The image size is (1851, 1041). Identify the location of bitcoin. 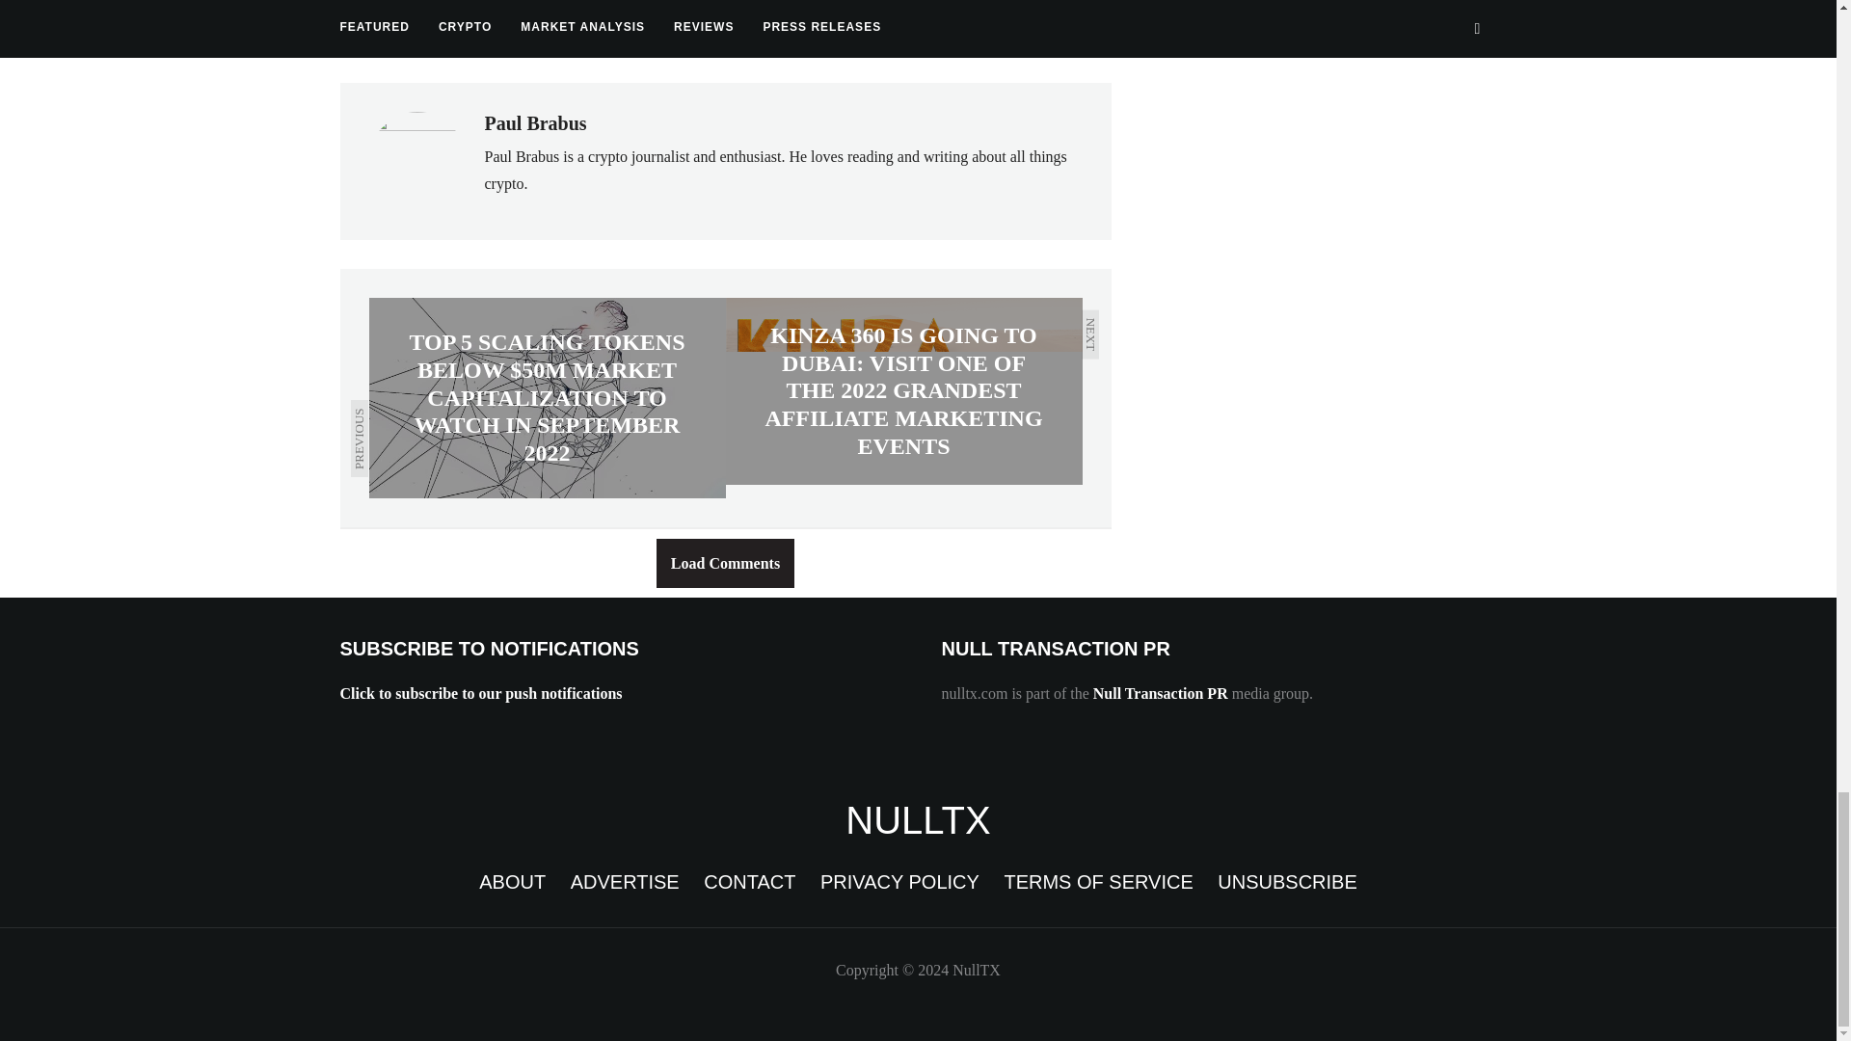
(378, 33).